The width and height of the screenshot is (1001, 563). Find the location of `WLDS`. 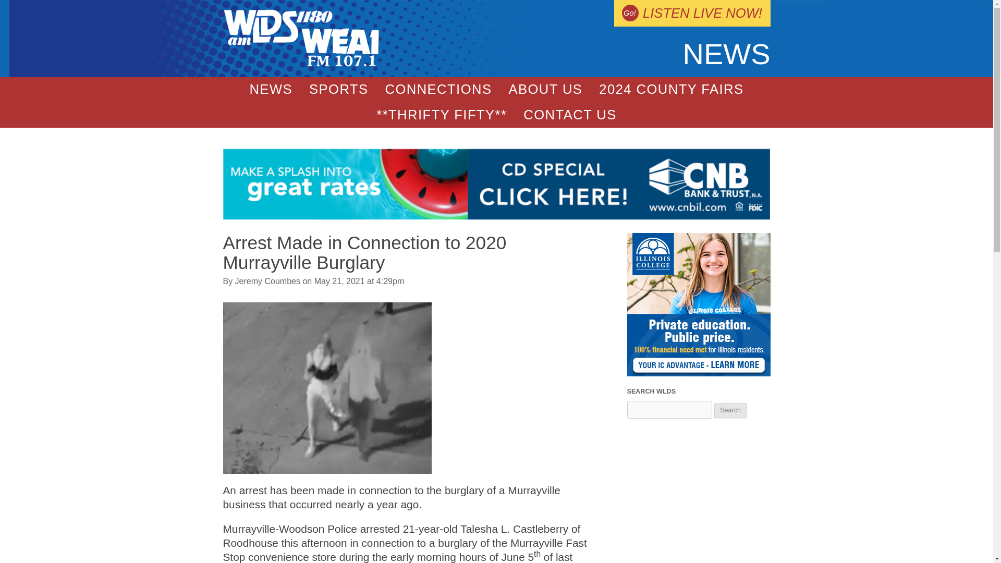

WLDS is located at coordinates (301, 64).